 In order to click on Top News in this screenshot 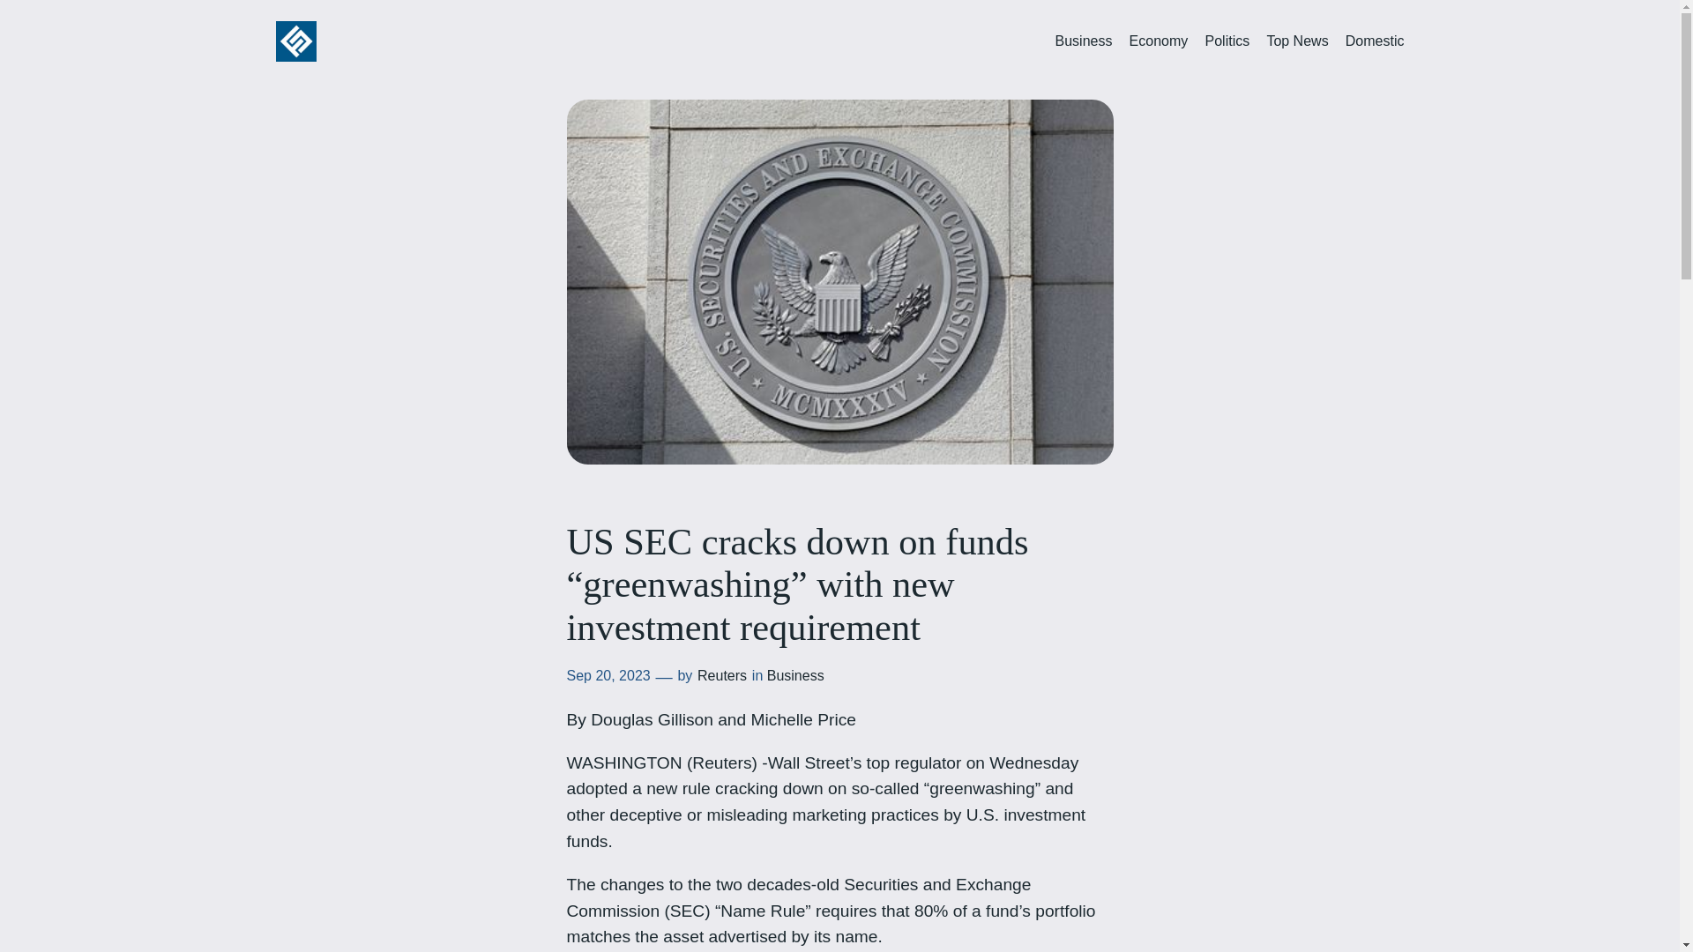, I will do `click(1296, 41)`.